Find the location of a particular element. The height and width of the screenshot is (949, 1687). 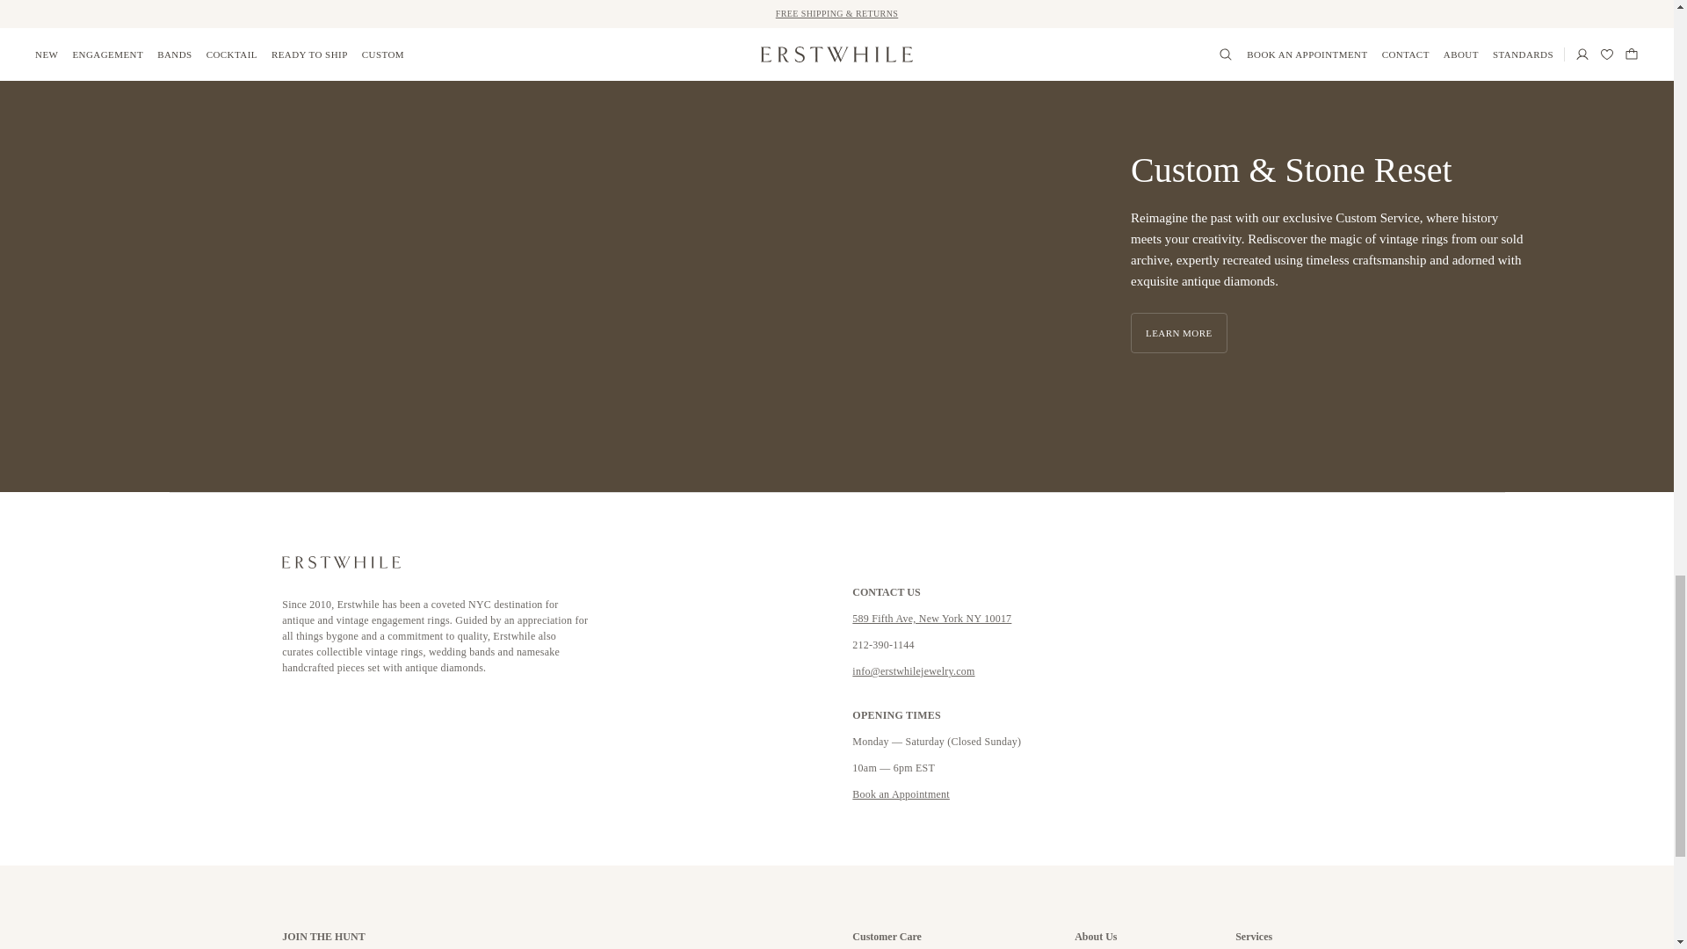

Book an Appointment is located at coordinates (900, 794).